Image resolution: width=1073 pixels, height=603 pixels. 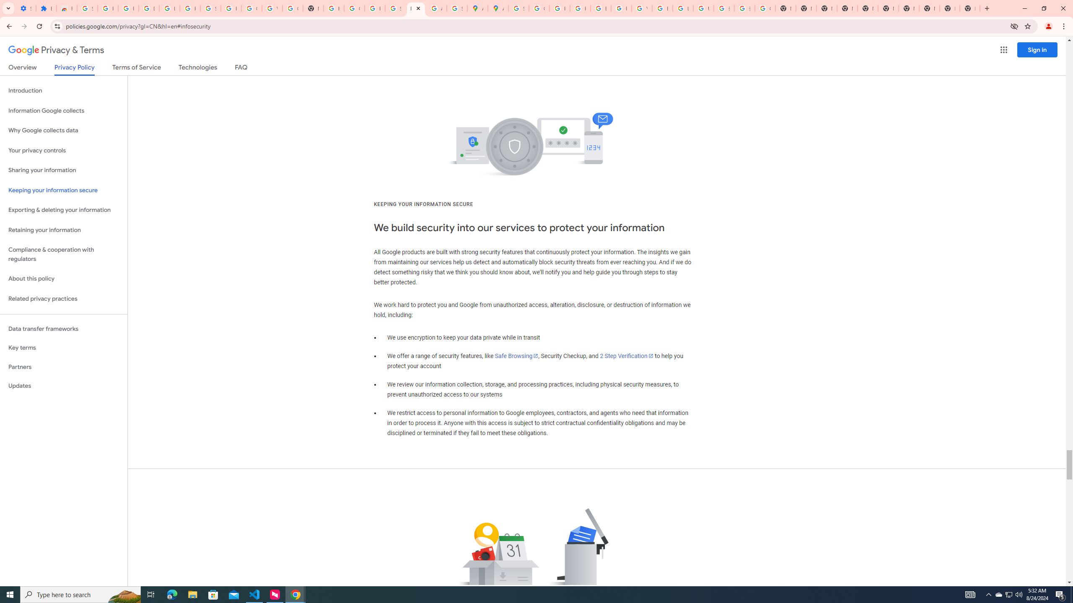 What do you see at coordinates (848, 8) in the screenshot?
I see `New Tab` at bounding box center [848, 8].